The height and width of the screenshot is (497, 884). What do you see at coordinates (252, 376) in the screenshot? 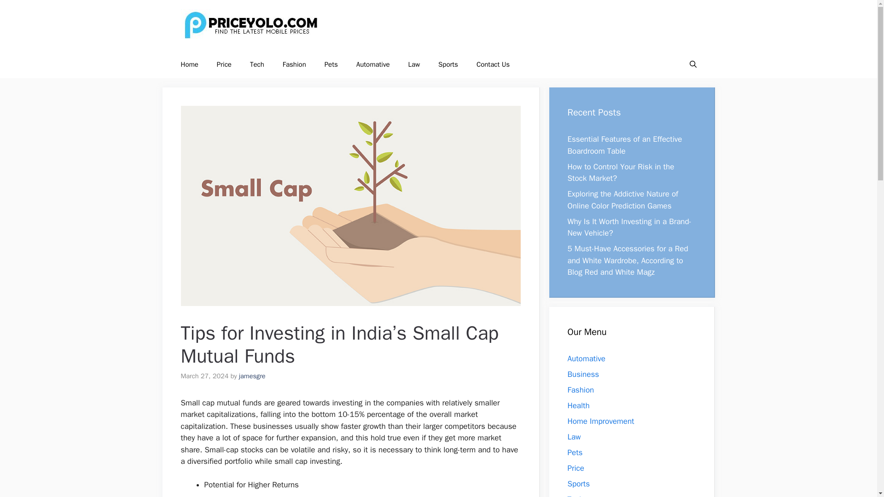
I see `View all posts by jamesgre` at bounding box center [252, 376].